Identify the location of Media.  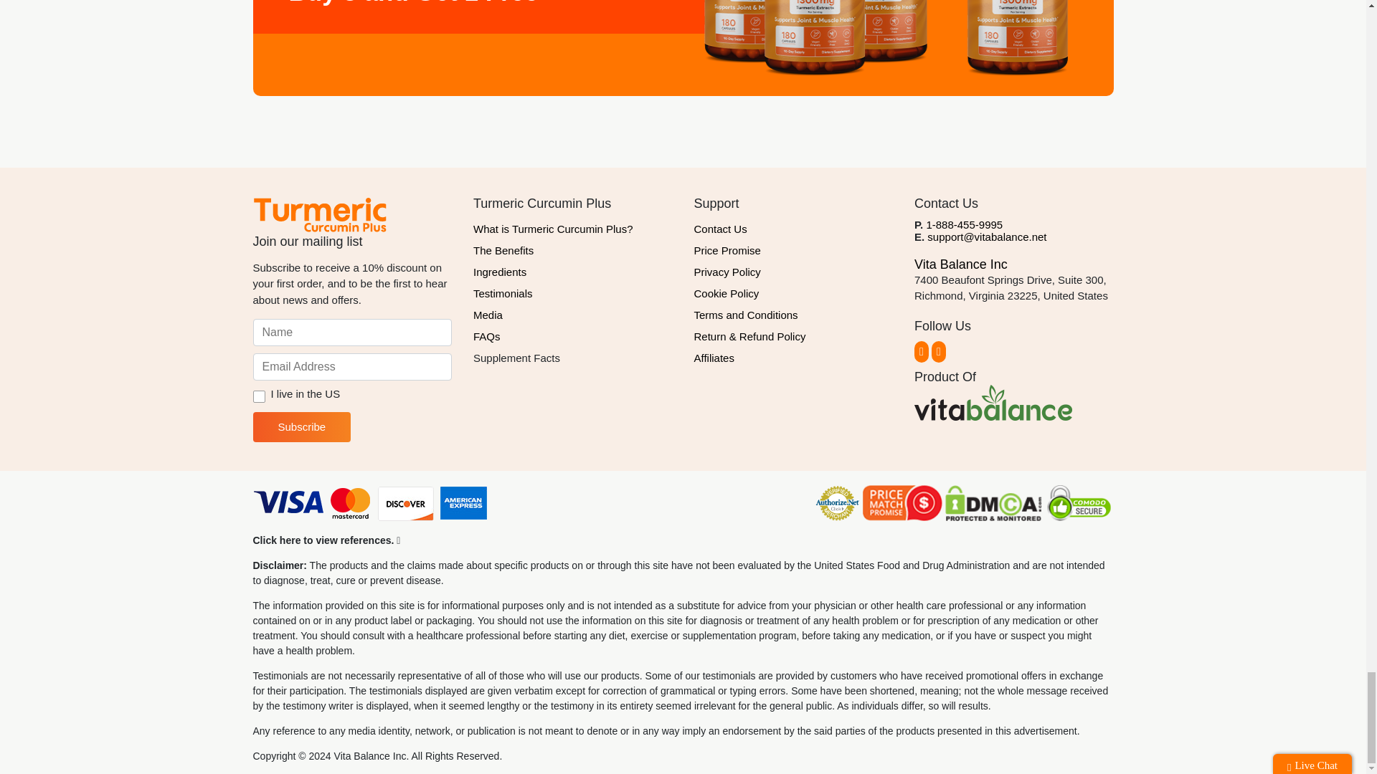
(573, 315).